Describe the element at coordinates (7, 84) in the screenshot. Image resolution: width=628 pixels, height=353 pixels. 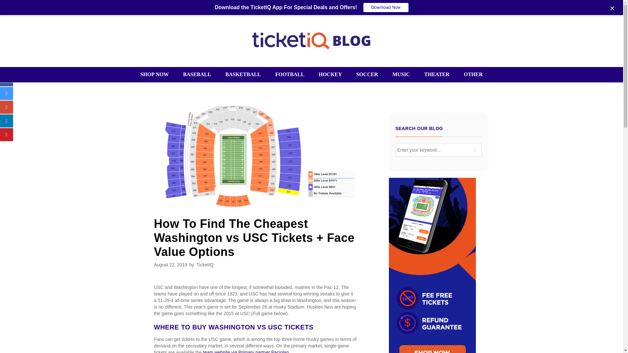
I see `Share to Facebook` at that location.